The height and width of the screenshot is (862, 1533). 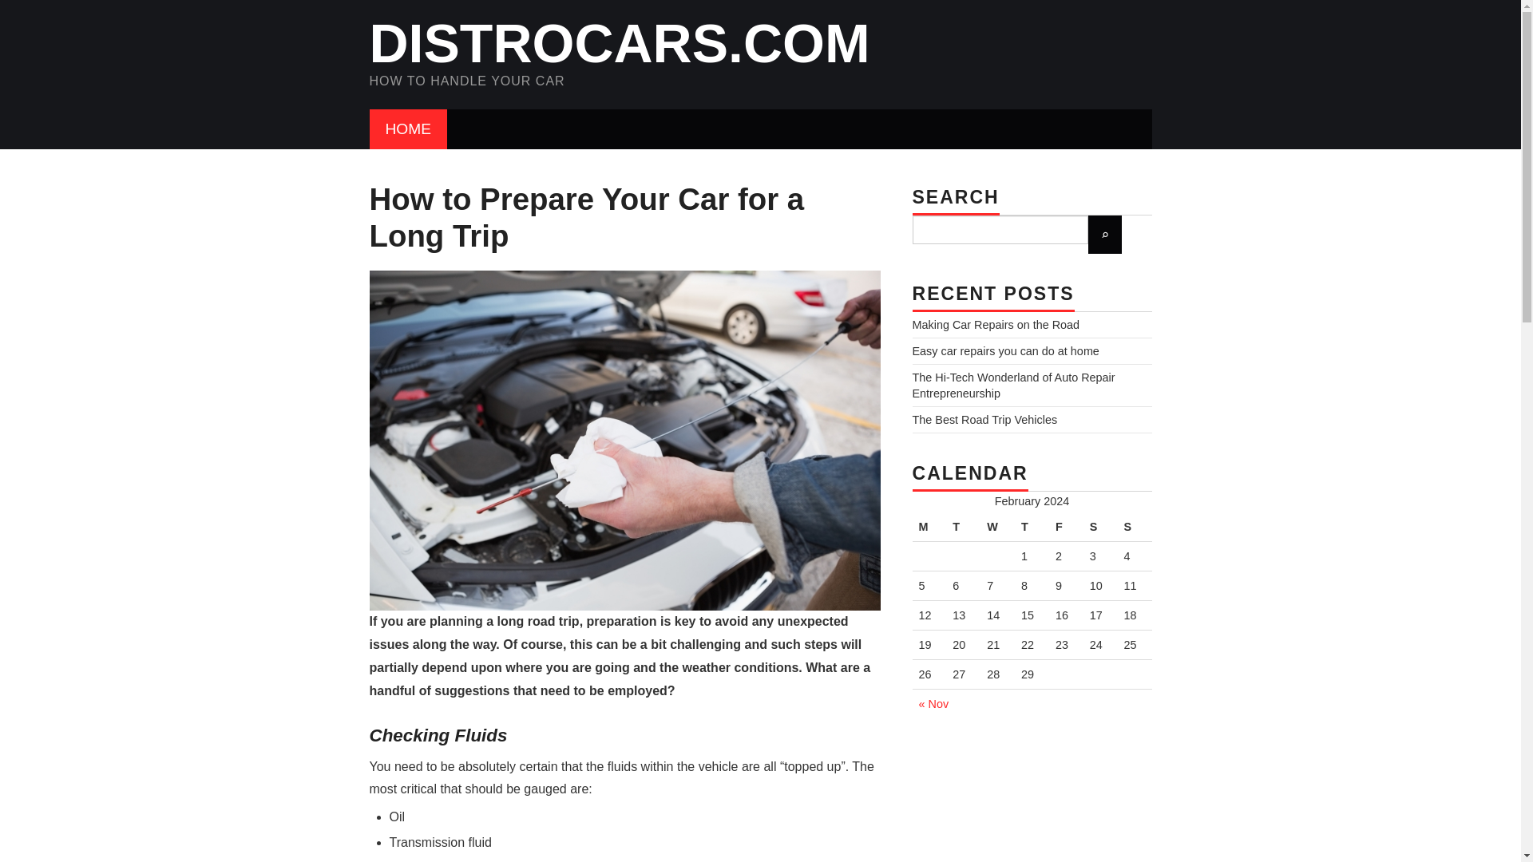 What do you see at coordinates (1100, 527) in the screenshot?
I see `Saturday` at bounding box center [1100, 527].